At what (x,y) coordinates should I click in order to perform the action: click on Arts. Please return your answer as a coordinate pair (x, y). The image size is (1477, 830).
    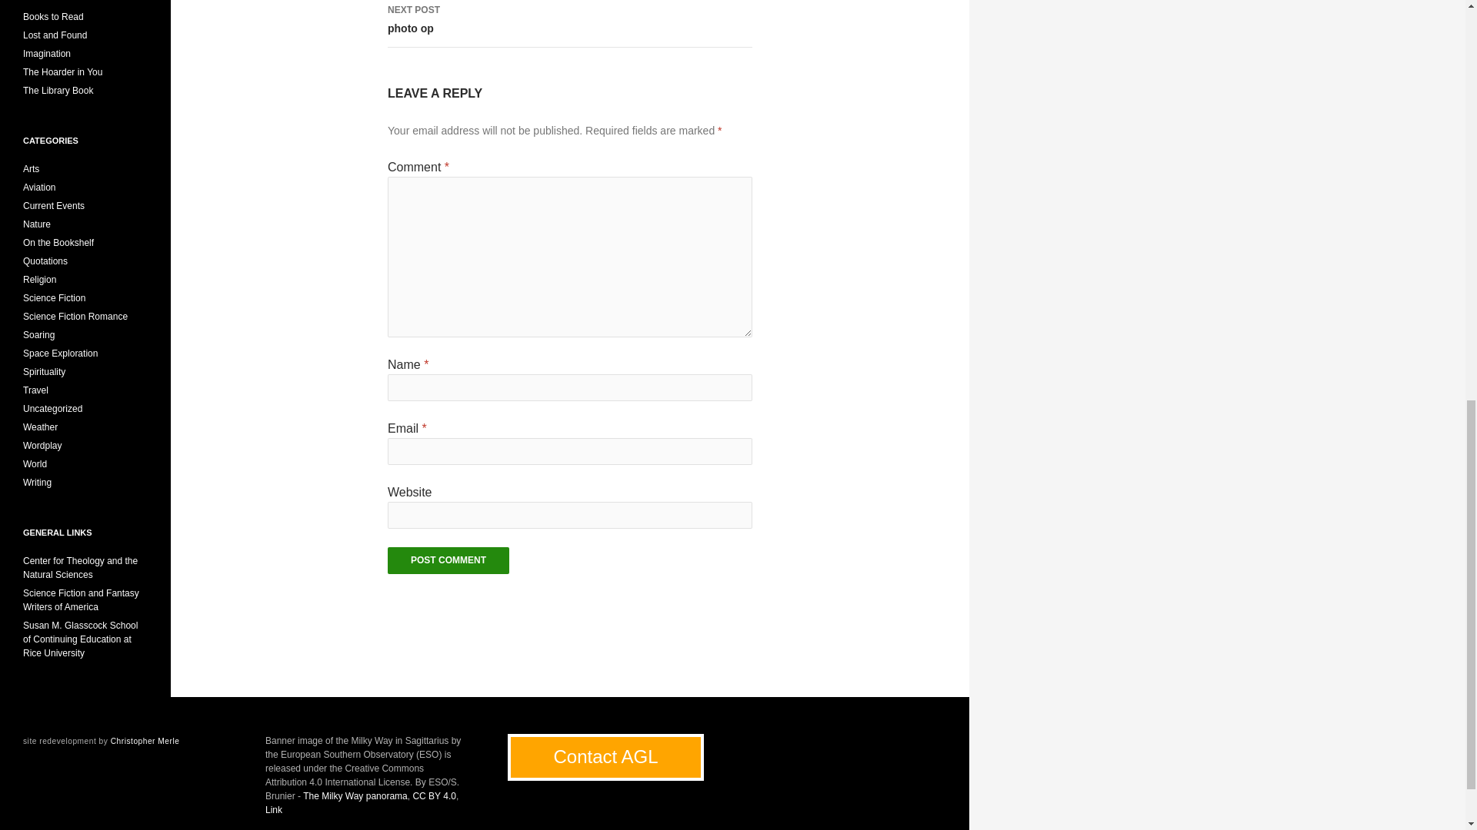
    Looking at the image, I should click on (54, 17).